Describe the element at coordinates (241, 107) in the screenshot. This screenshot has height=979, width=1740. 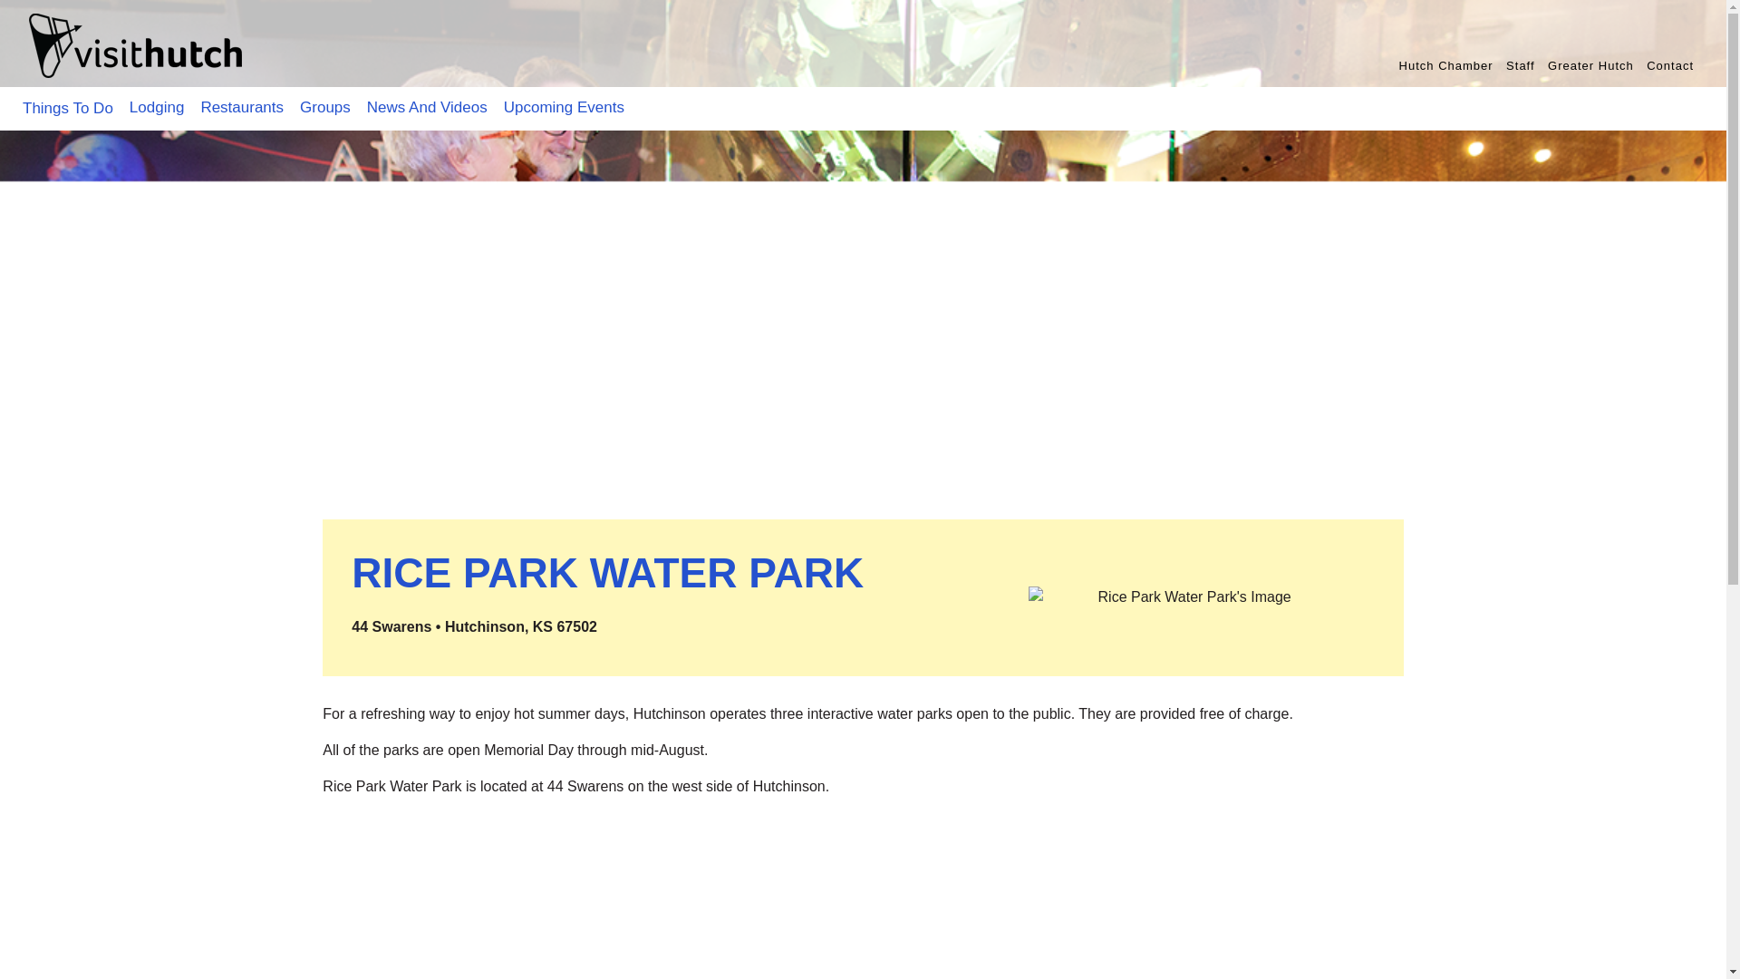
I see `Restaurants` at that location.